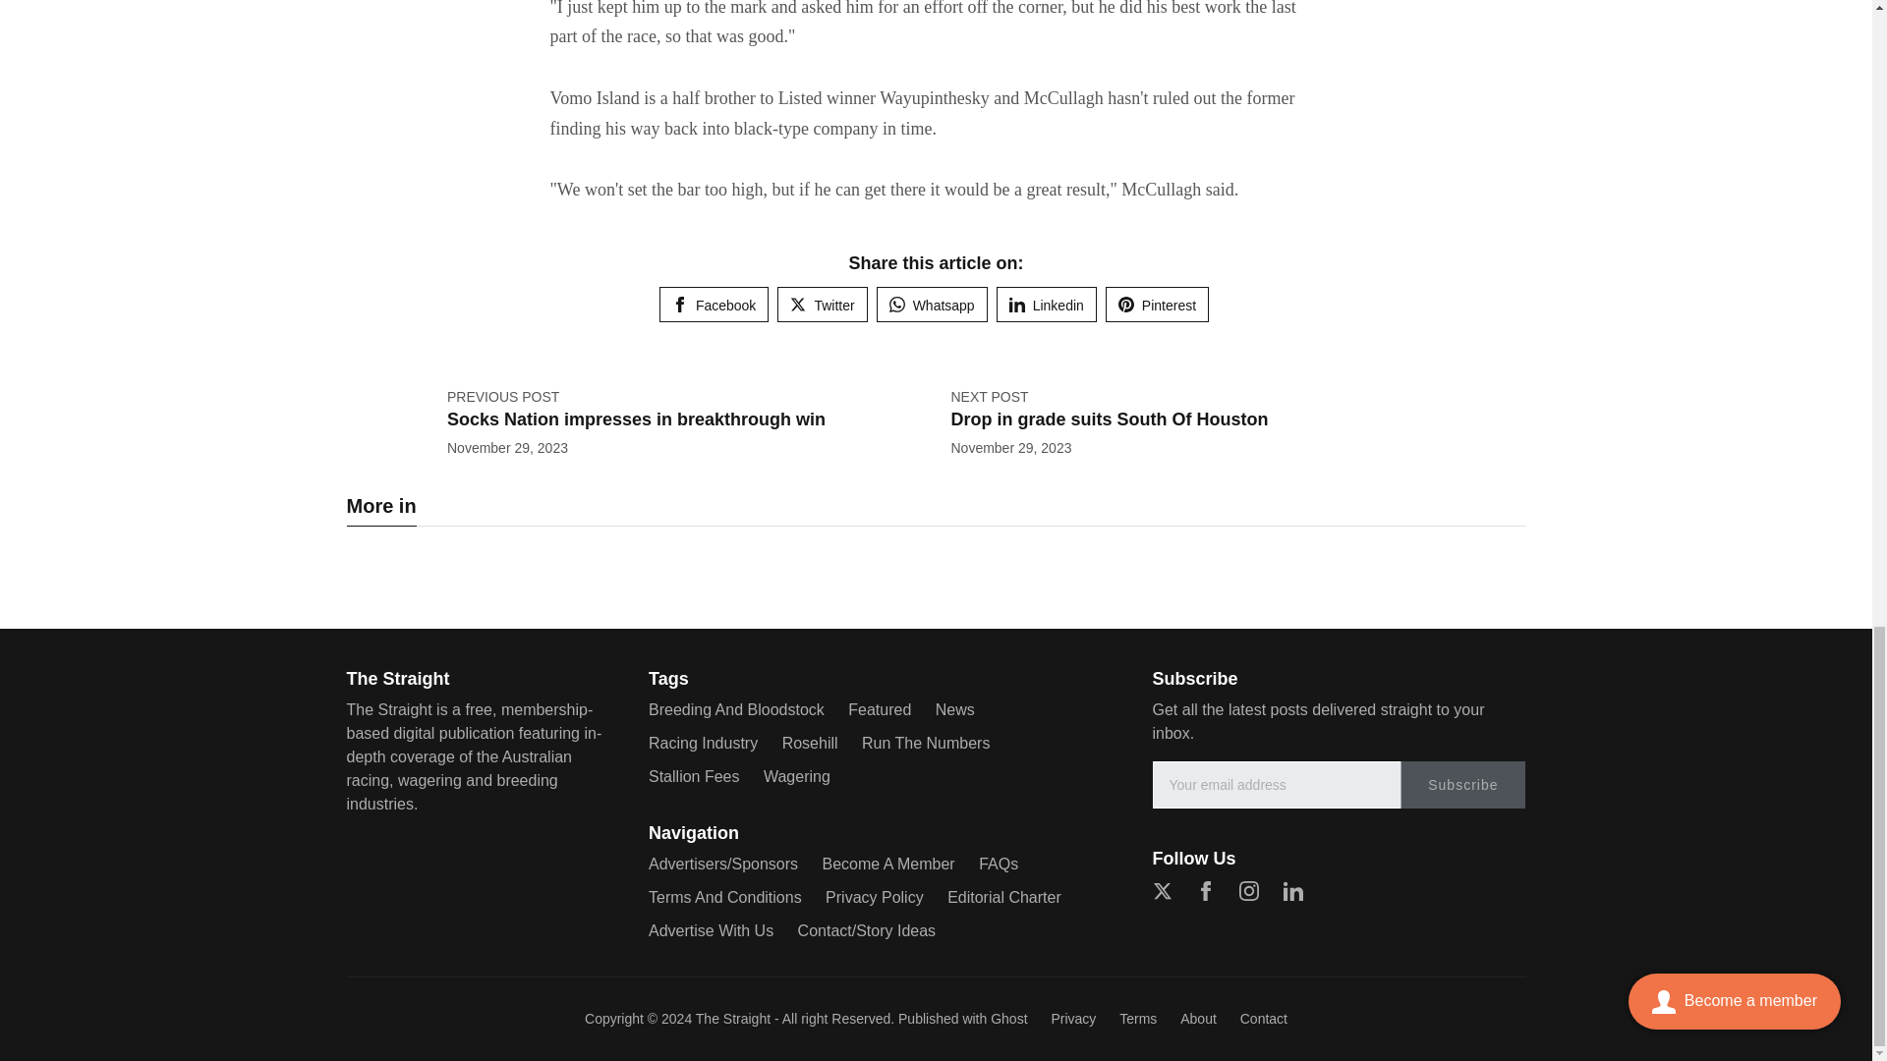 The height and width of the screenshot is (1061, 1887). I want to click on Pinterest, so click(1158, 305).